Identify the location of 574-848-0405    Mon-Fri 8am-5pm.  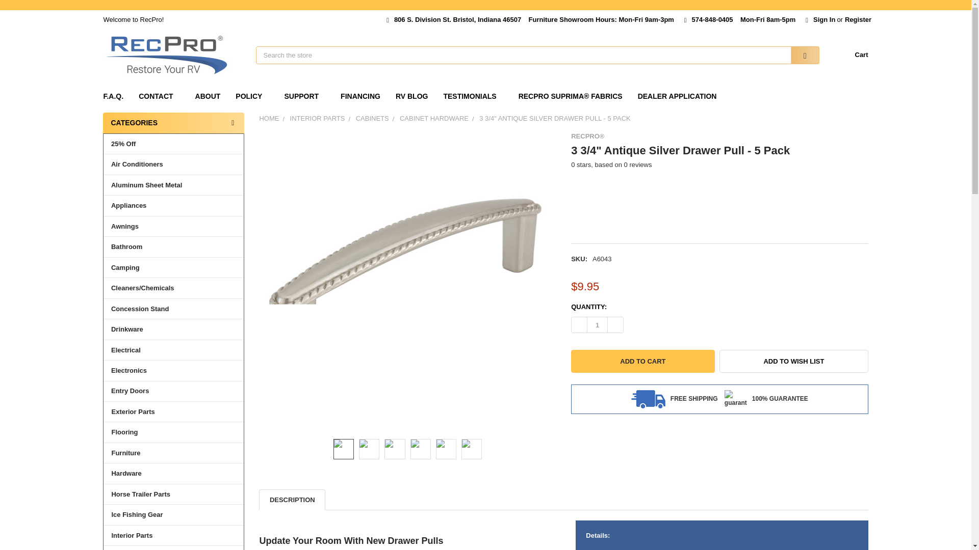
(740, 17).